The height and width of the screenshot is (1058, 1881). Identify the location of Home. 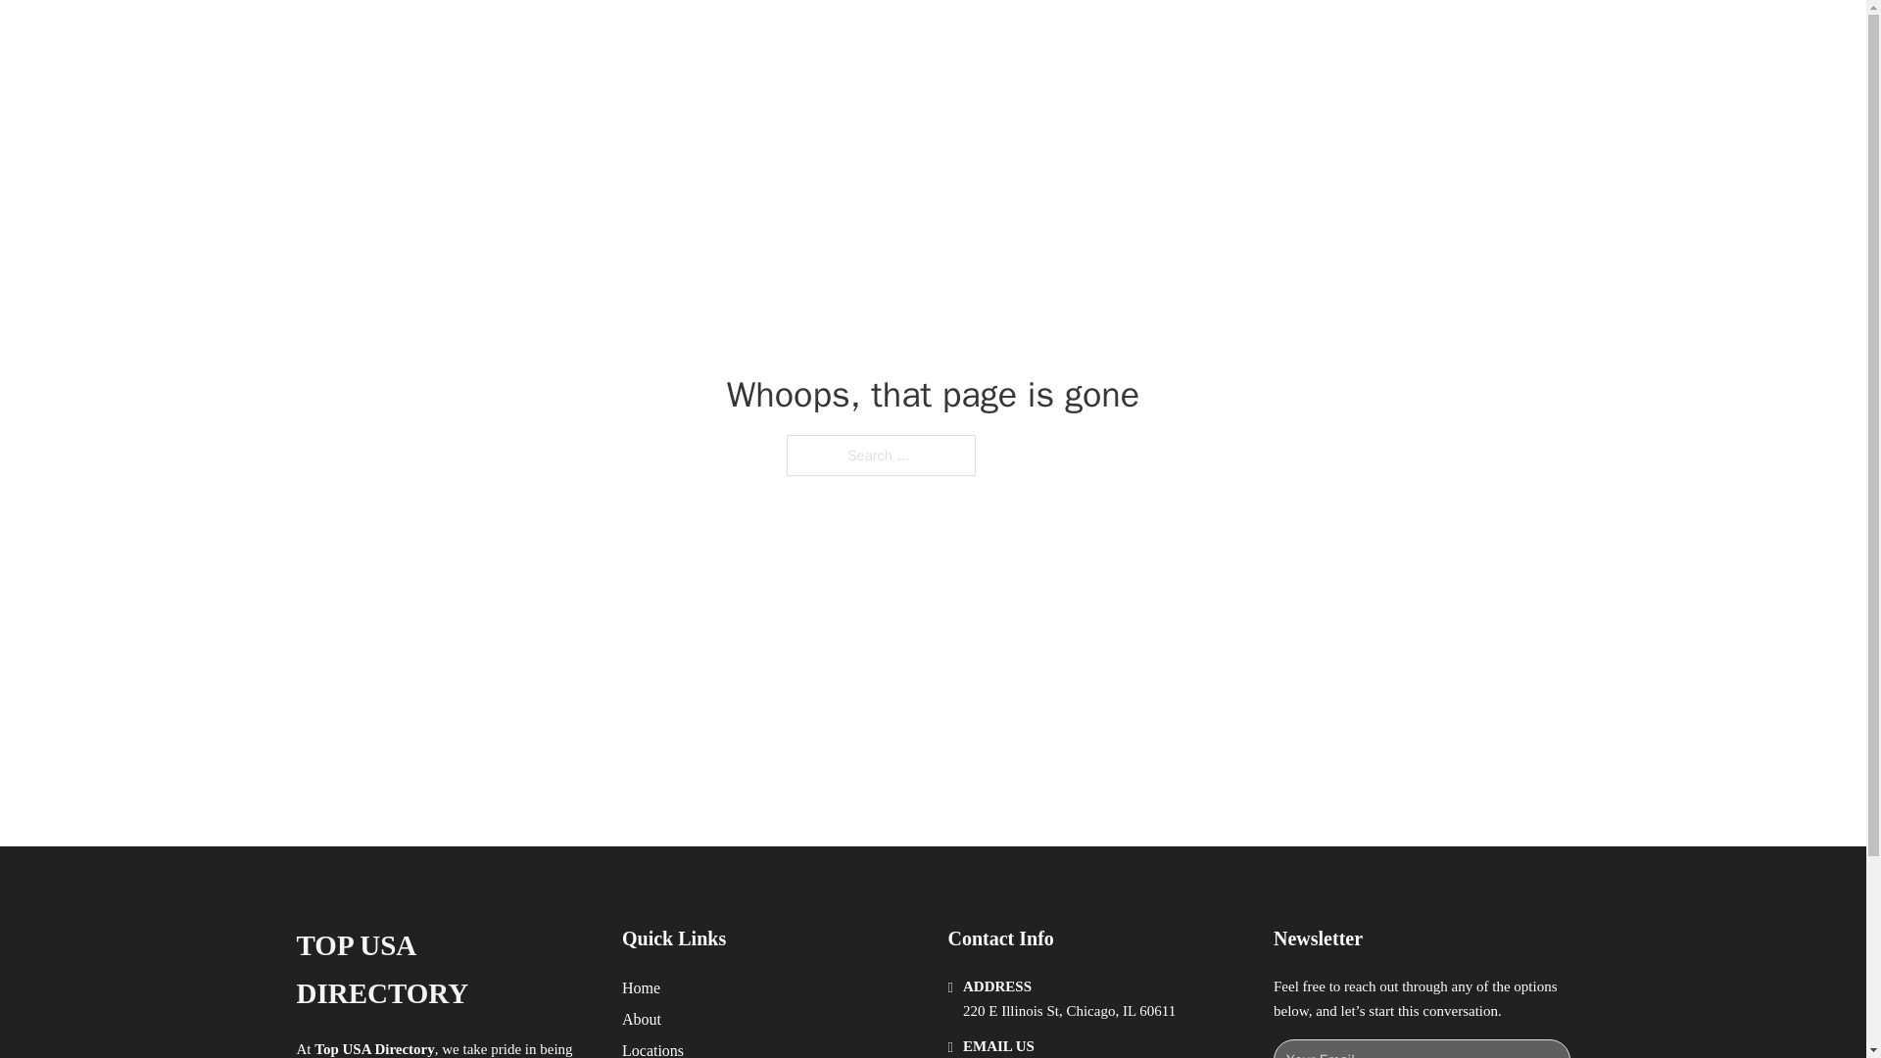
(641, 987).